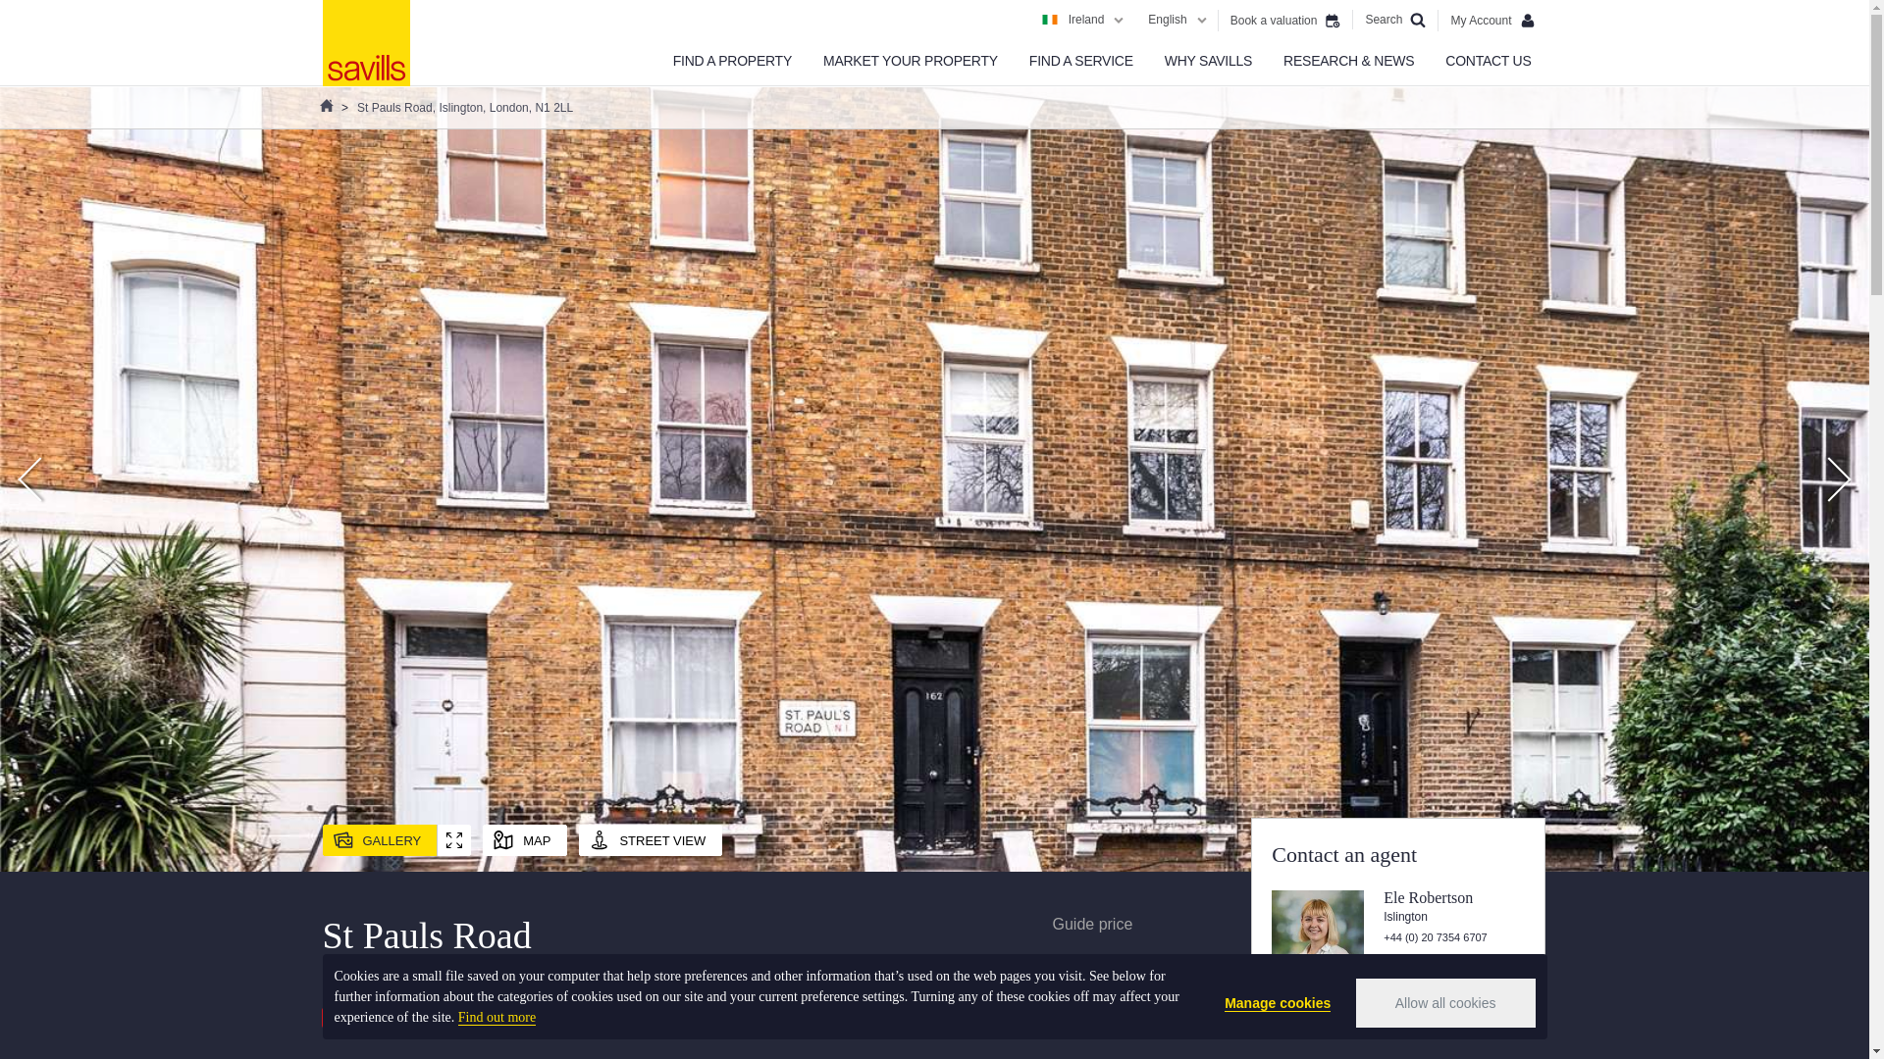 This screenshot has height=1059, width=1884. I want to click on Book a valuation, so click(1284, 20).